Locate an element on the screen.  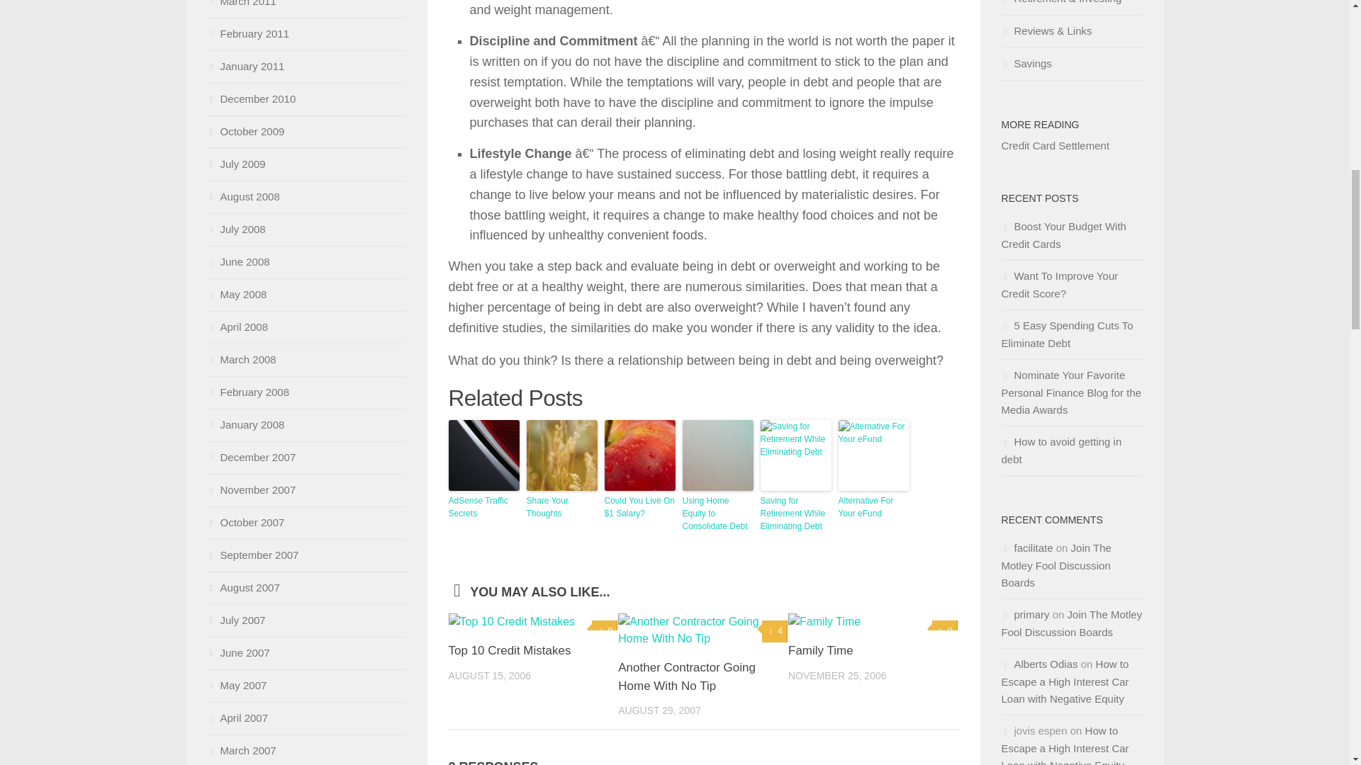
0 is located at coordinates (605, 631).